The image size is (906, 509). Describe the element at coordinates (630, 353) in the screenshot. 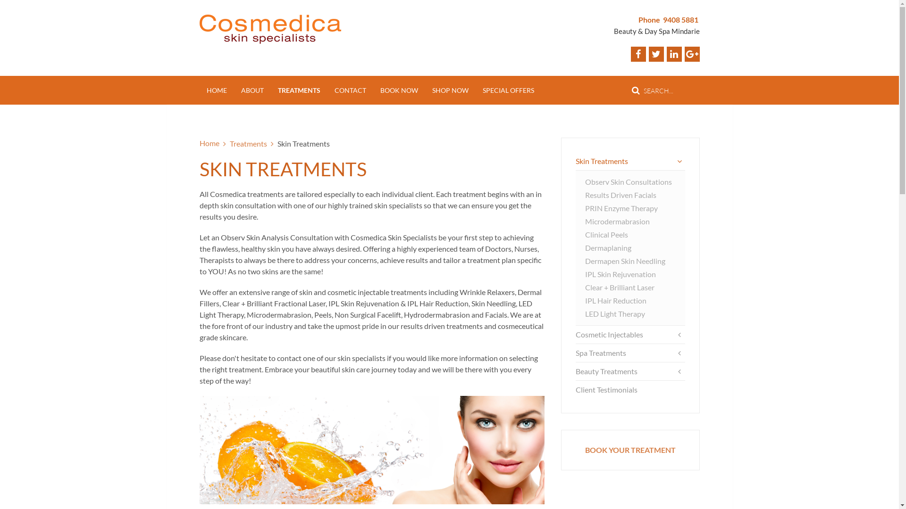

I see `Spa Treatments` at that location.